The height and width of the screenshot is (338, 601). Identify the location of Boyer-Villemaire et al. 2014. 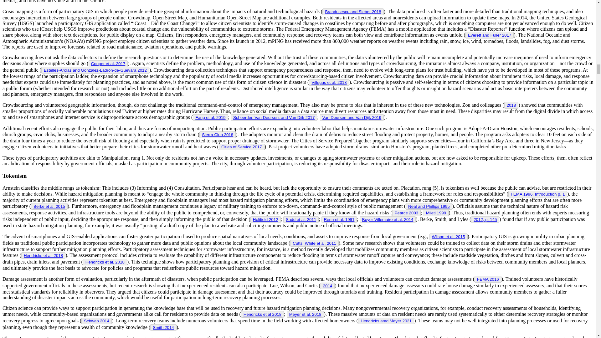
(388, 219).